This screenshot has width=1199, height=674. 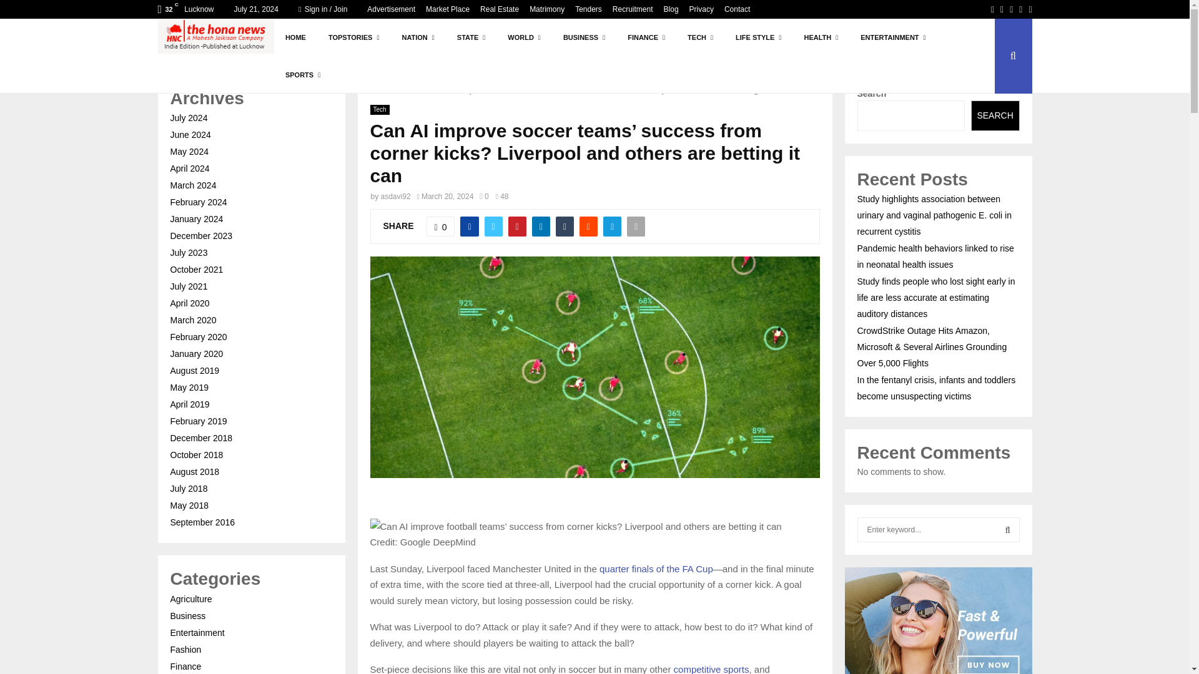 I want to click on Sign up new account, so click(x=595, y=434).